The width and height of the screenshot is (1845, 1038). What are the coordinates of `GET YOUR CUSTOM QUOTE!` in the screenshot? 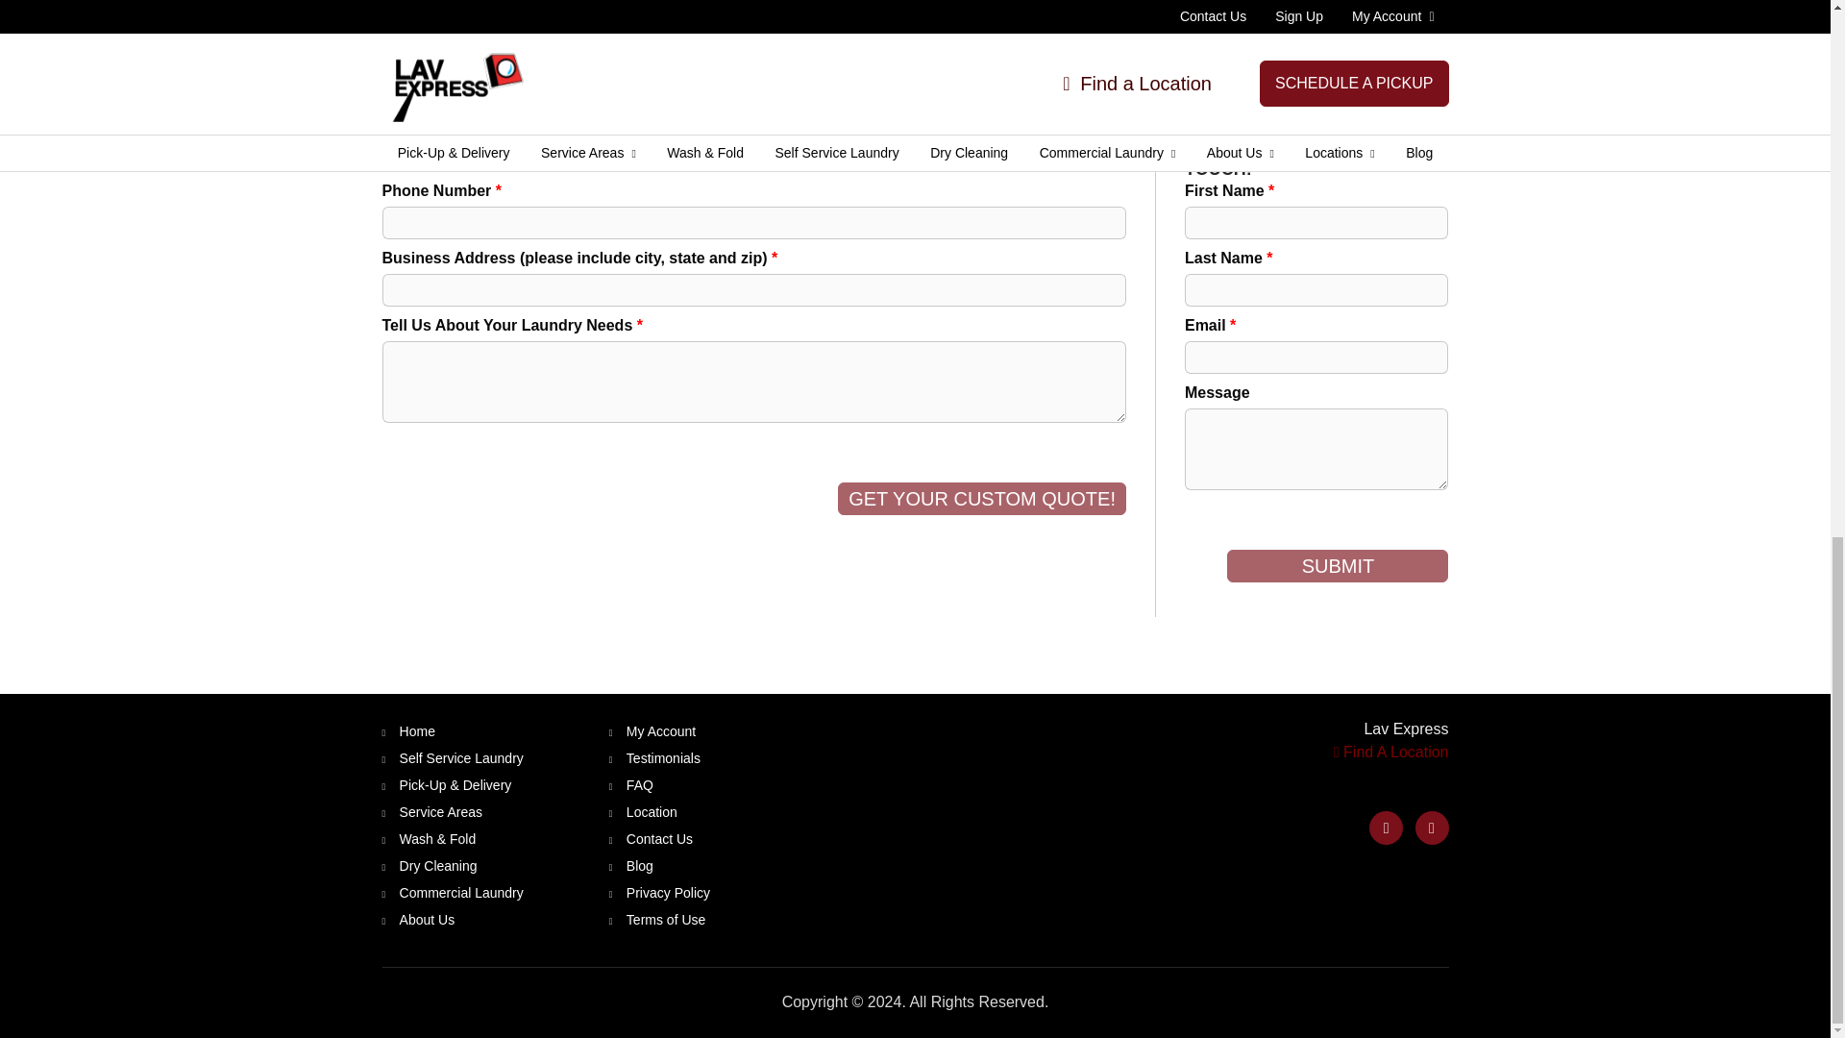 It's located at (981, 498).